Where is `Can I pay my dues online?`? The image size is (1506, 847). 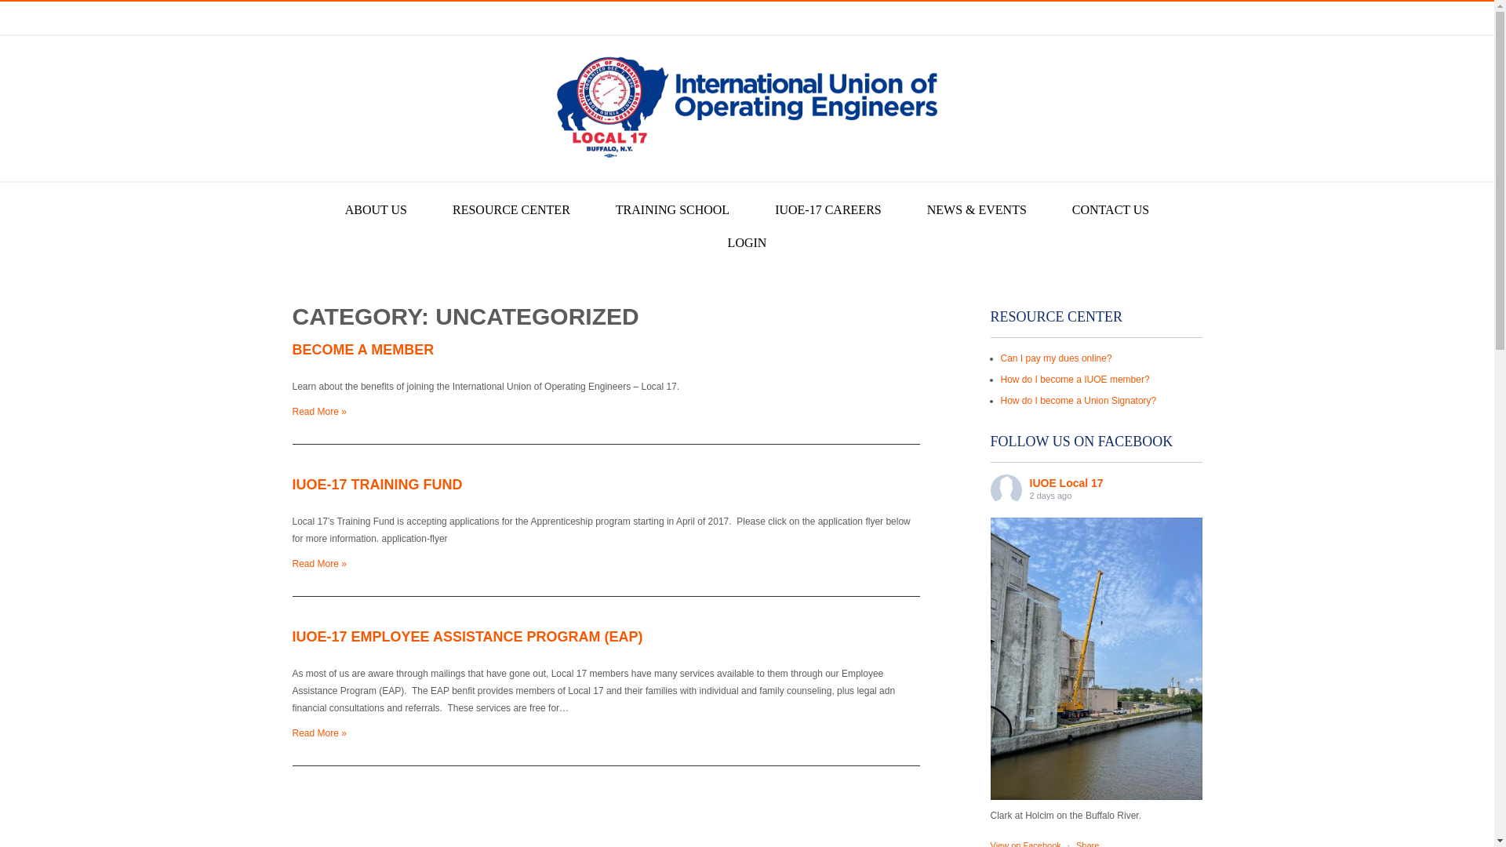
Can I pay my dues online? is located at coordinates (1057, 358).